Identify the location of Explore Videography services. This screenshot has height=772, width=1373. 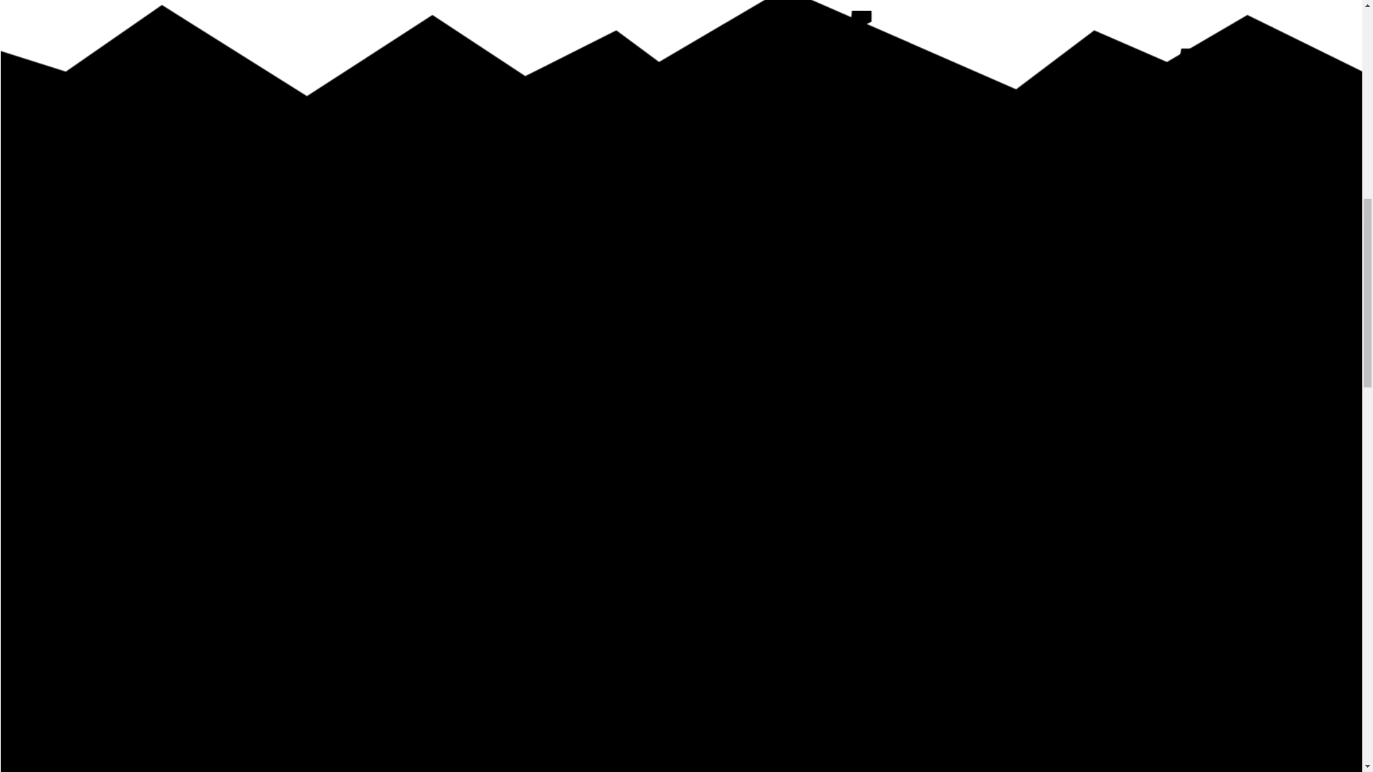
(74, 734).